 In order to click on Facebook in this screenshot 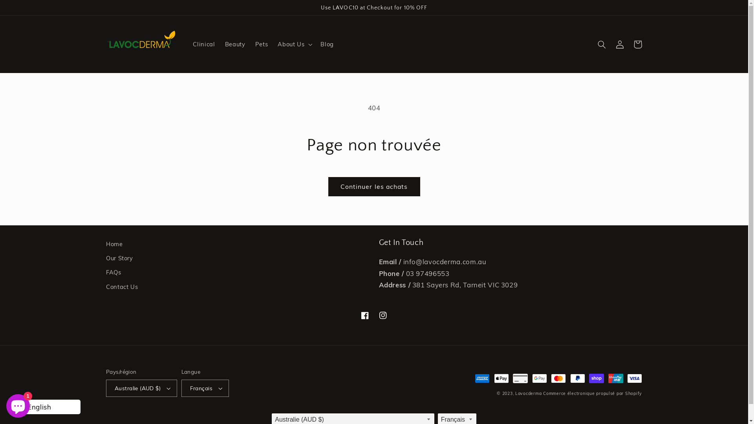, I will do `click(365, 315)`.